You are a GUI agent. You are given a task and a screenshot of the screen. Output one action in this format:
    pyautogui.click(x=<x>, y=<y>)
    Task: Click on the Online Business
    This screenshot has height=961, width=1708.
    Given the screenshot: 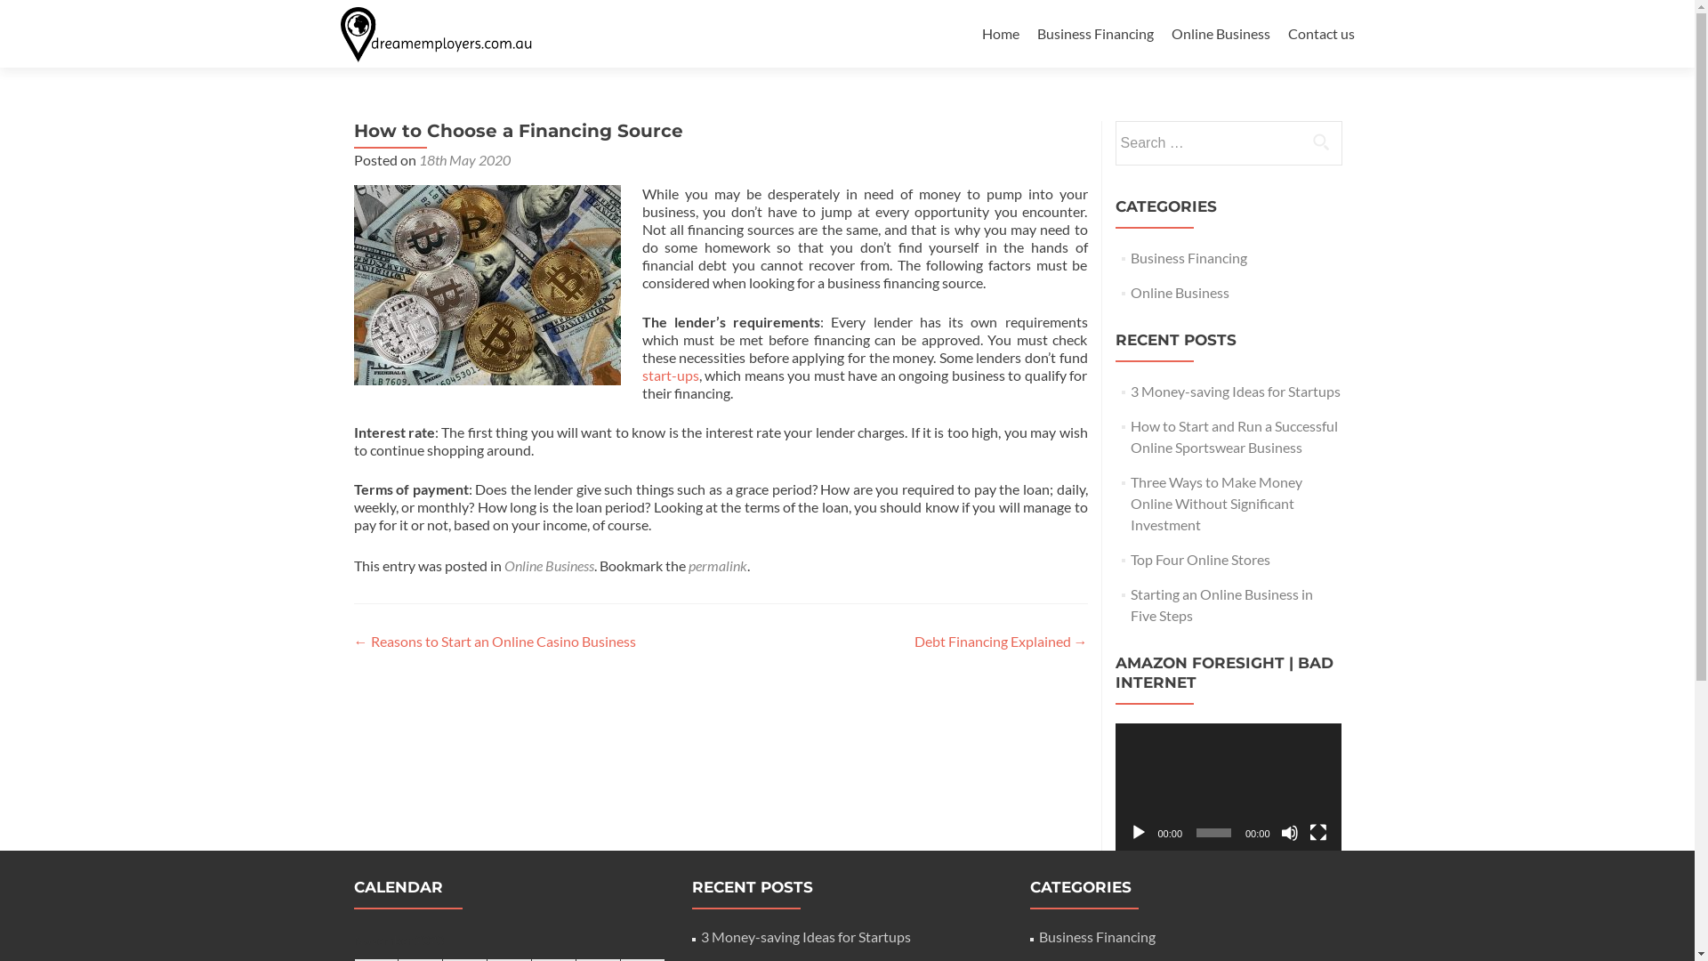 What is the action you would take?
    pyautogui.click(x=1180, y=292)
    